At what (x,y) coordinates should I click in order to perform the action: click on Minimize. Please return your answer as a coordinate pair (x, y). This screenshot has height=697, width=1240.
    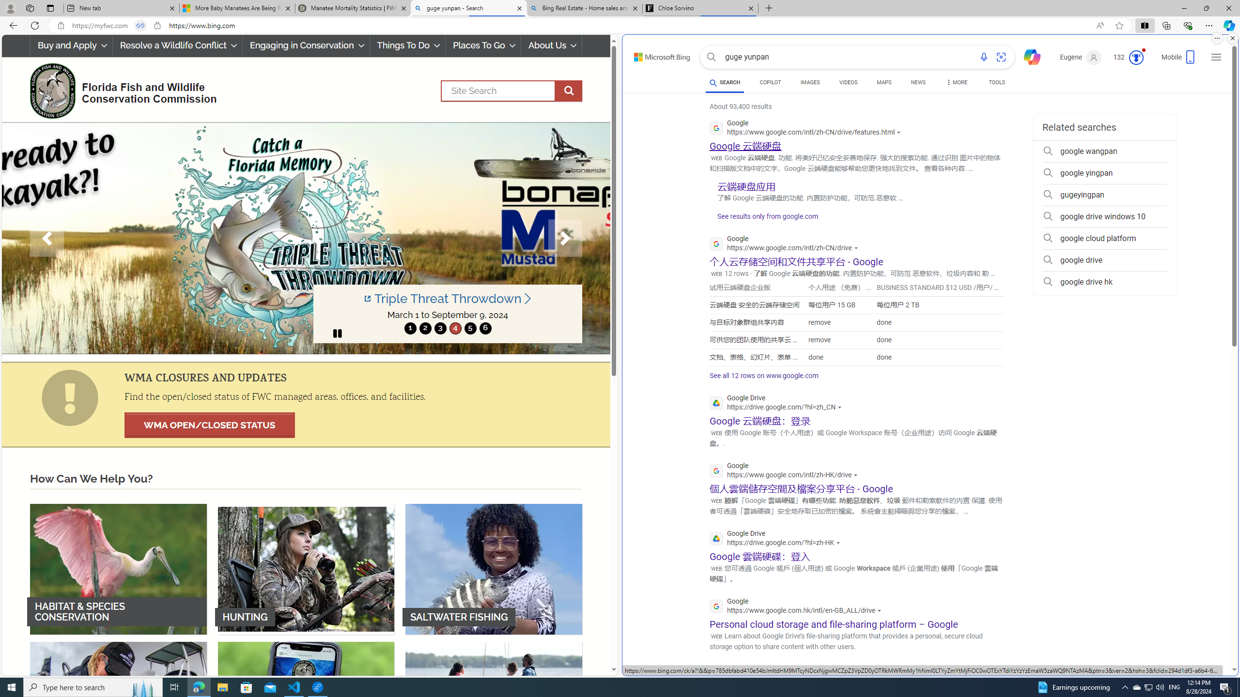
    Looking at the image, I should click on (1184, 8).